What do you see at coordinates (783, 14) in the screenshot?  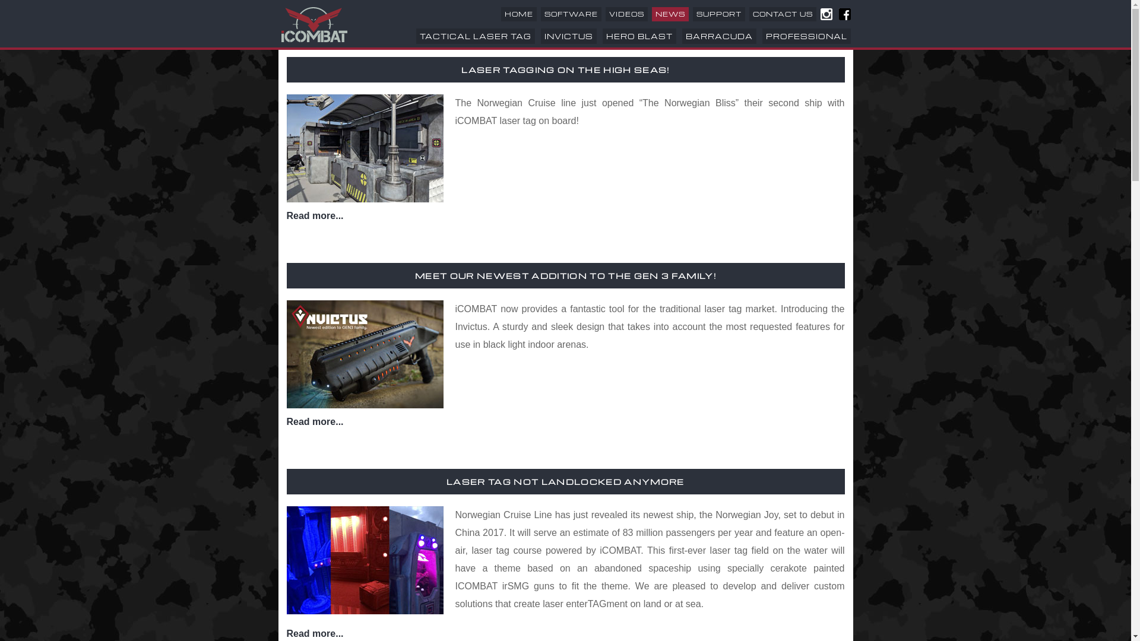 I see `CONTACT US` at bounding box center [783, 14].